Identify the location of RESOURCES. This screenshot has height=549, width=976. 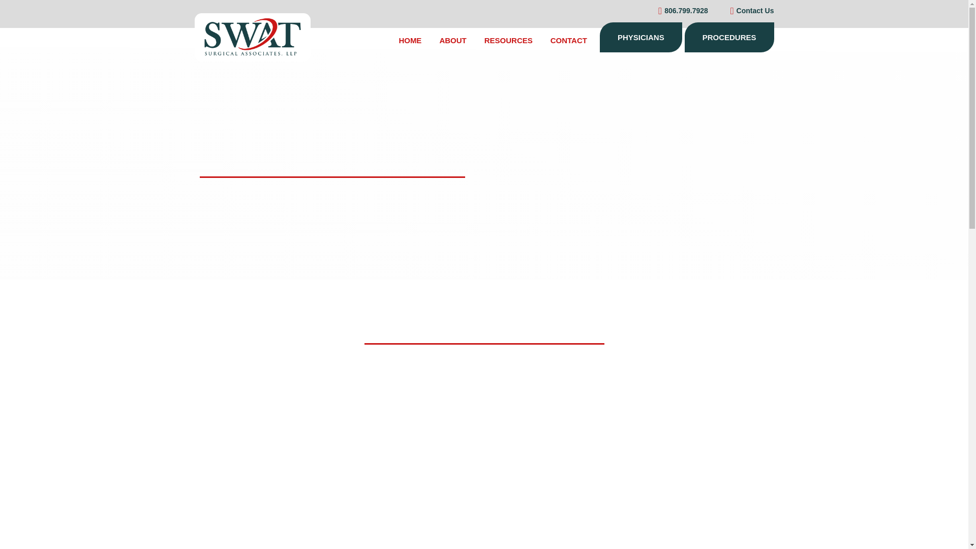
(508, 40).